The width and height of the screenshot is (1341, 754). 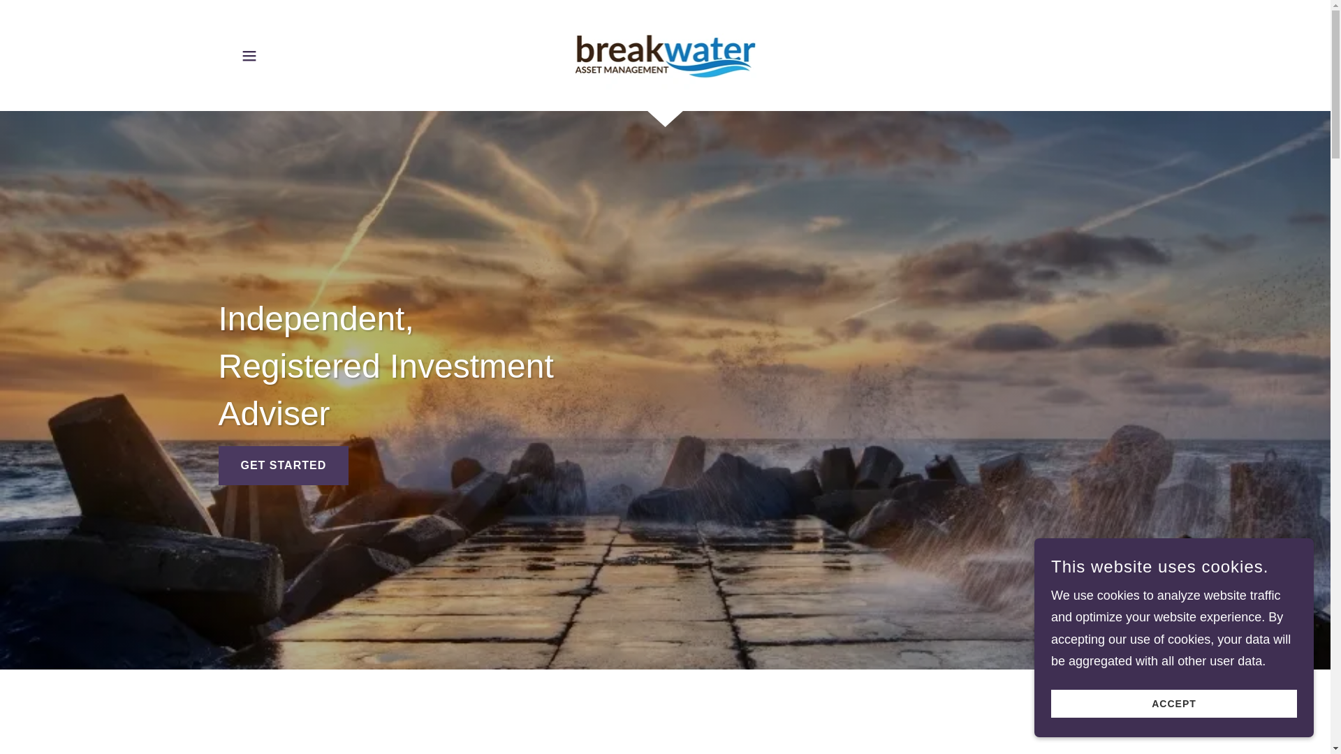 What do you see at coordinates (666, 54) in the screenshot?
I see `Breakwater Asset Management` at bounding box center [666, 54].